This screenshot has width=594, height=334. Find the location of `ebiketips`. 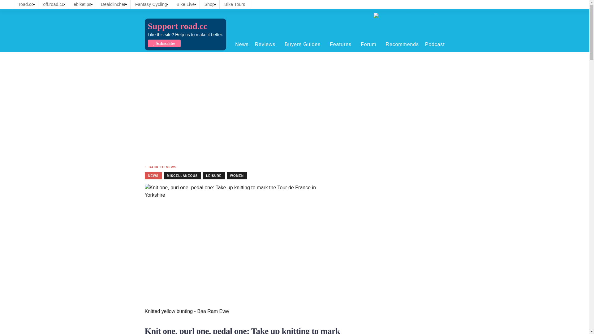

ebiketips is located at coordinates (82, 4).